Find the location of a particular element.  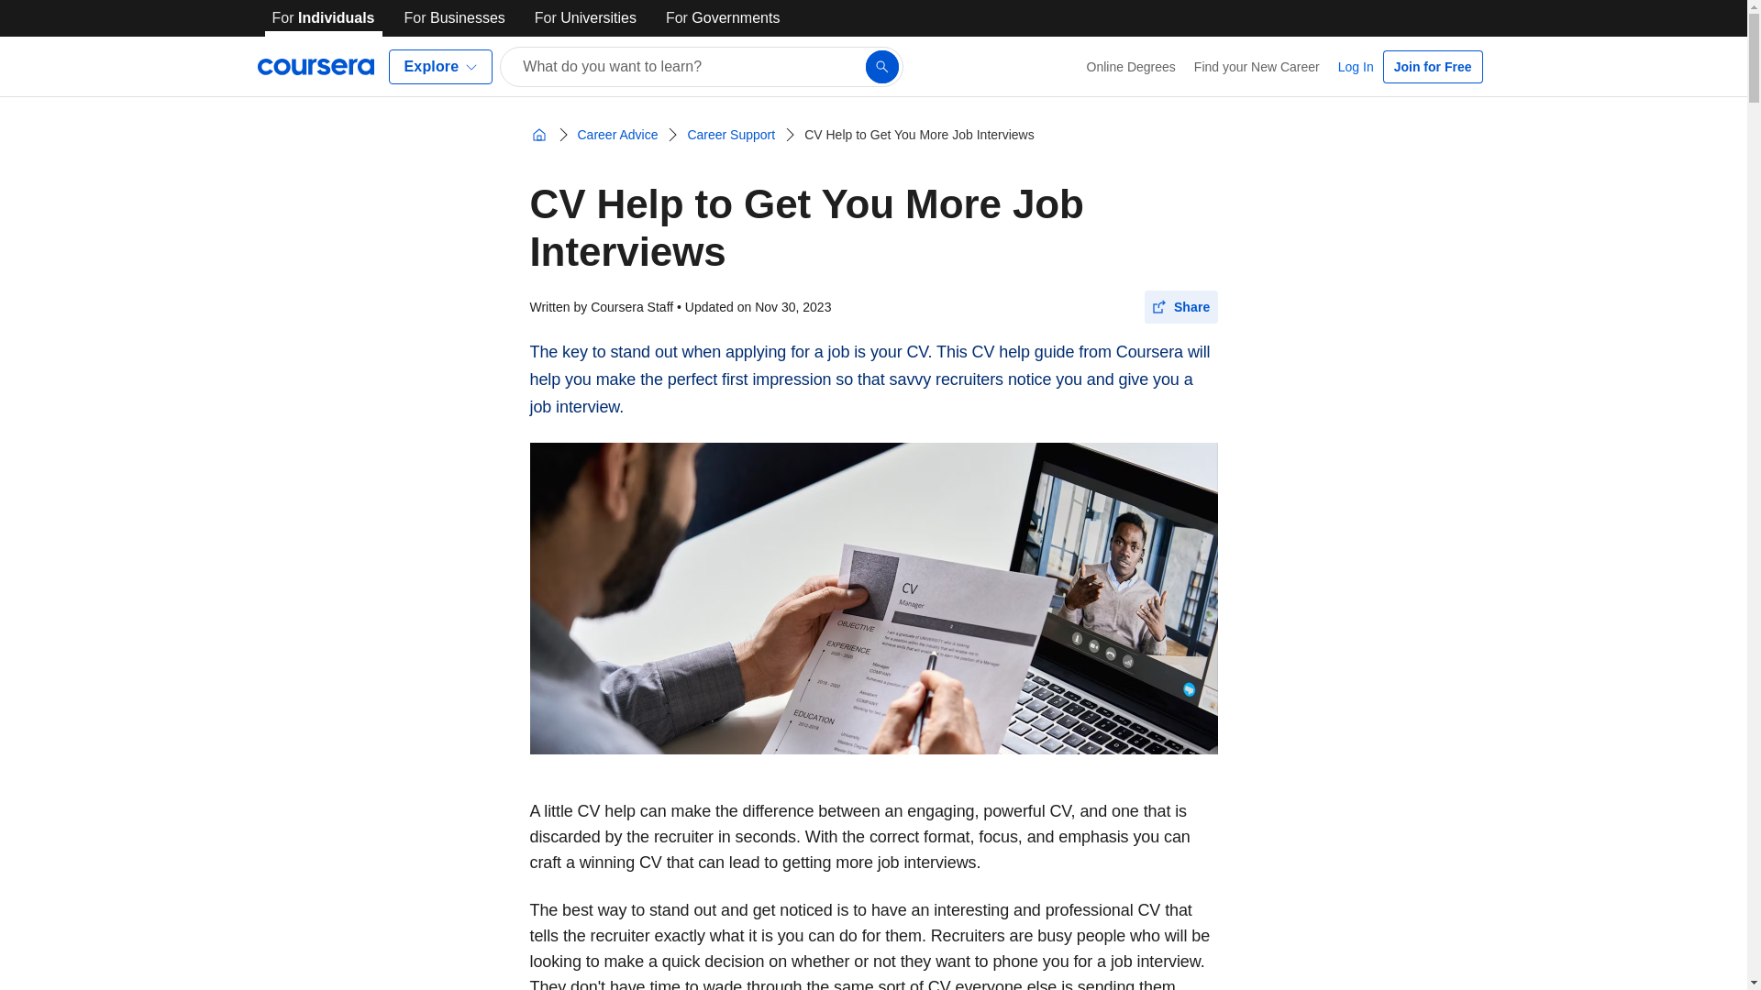

Career Support is located at coordinates (730, 134).